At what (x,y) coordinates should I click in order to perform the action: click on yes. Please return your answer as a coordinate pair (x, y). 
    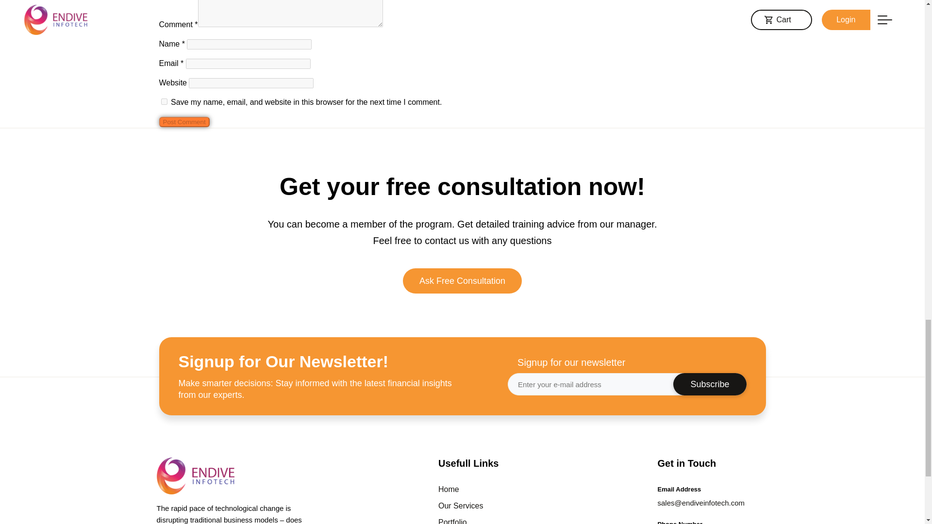
    Looking at the image, I should click on (164, 102).